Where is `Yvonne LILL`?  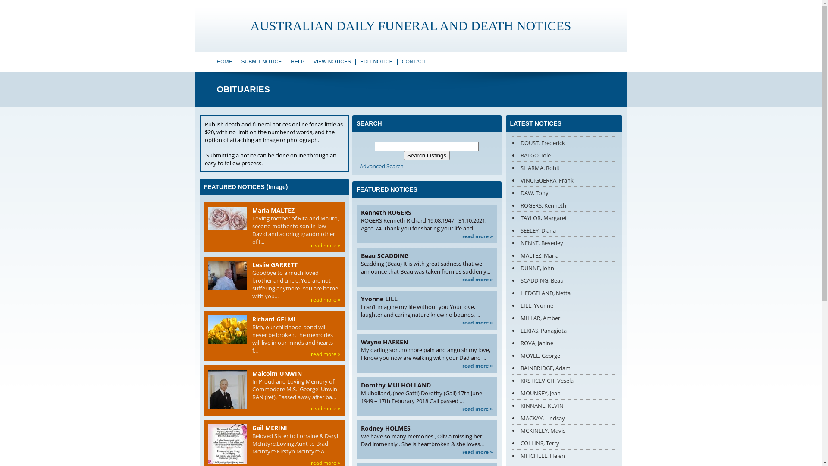
Yvonne LILL is located at coordinates (379, 299).